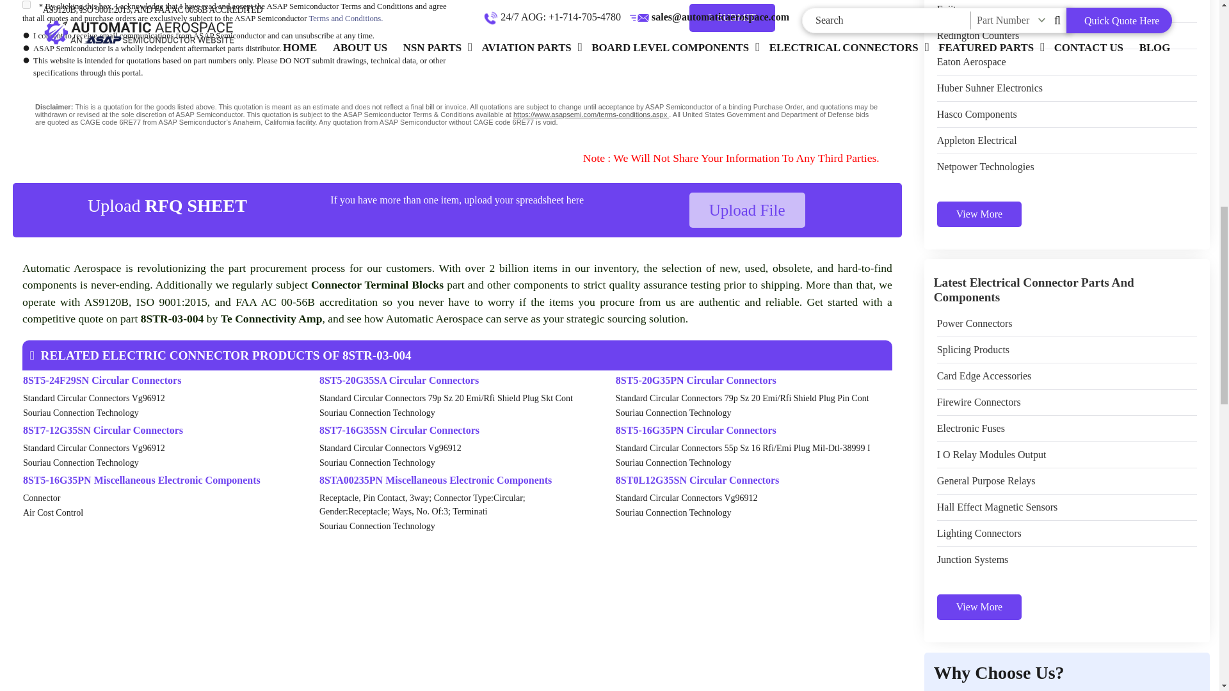  I want to click on Lighting Connectors, so click(979, 533).